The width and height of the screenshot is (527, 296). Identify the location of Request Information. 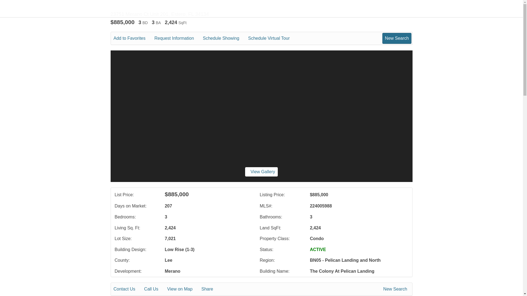
(178, 38).